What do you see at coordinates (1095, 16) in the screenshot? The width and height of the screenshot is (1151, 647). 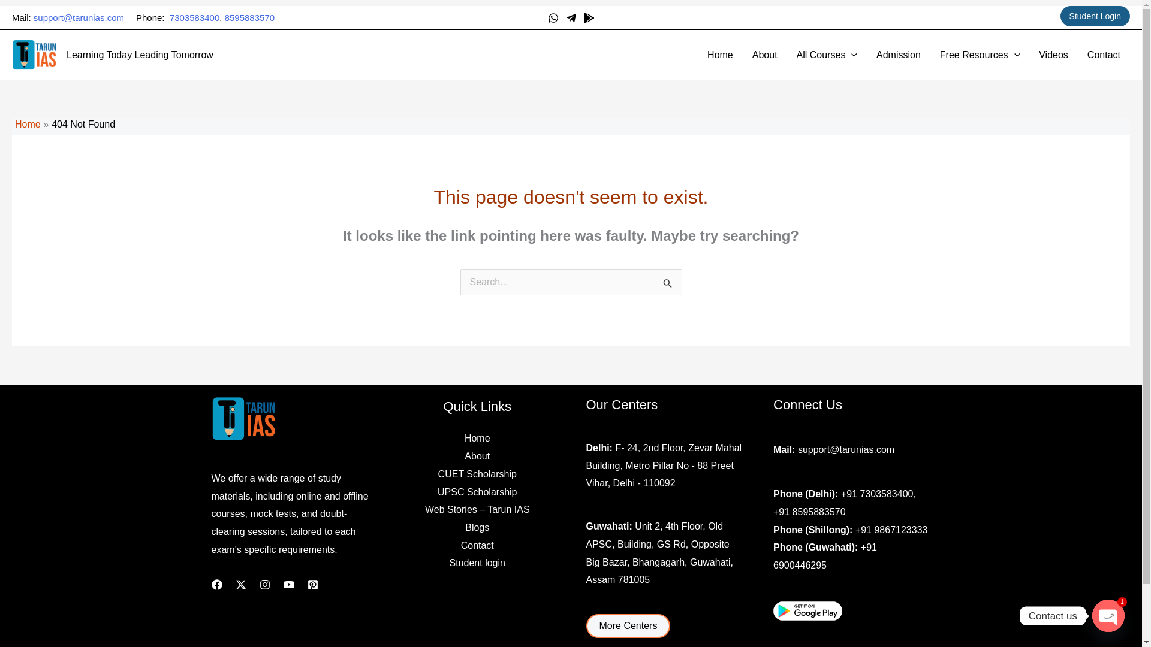 I see `Student Login` at bounding box center [1095, 16].